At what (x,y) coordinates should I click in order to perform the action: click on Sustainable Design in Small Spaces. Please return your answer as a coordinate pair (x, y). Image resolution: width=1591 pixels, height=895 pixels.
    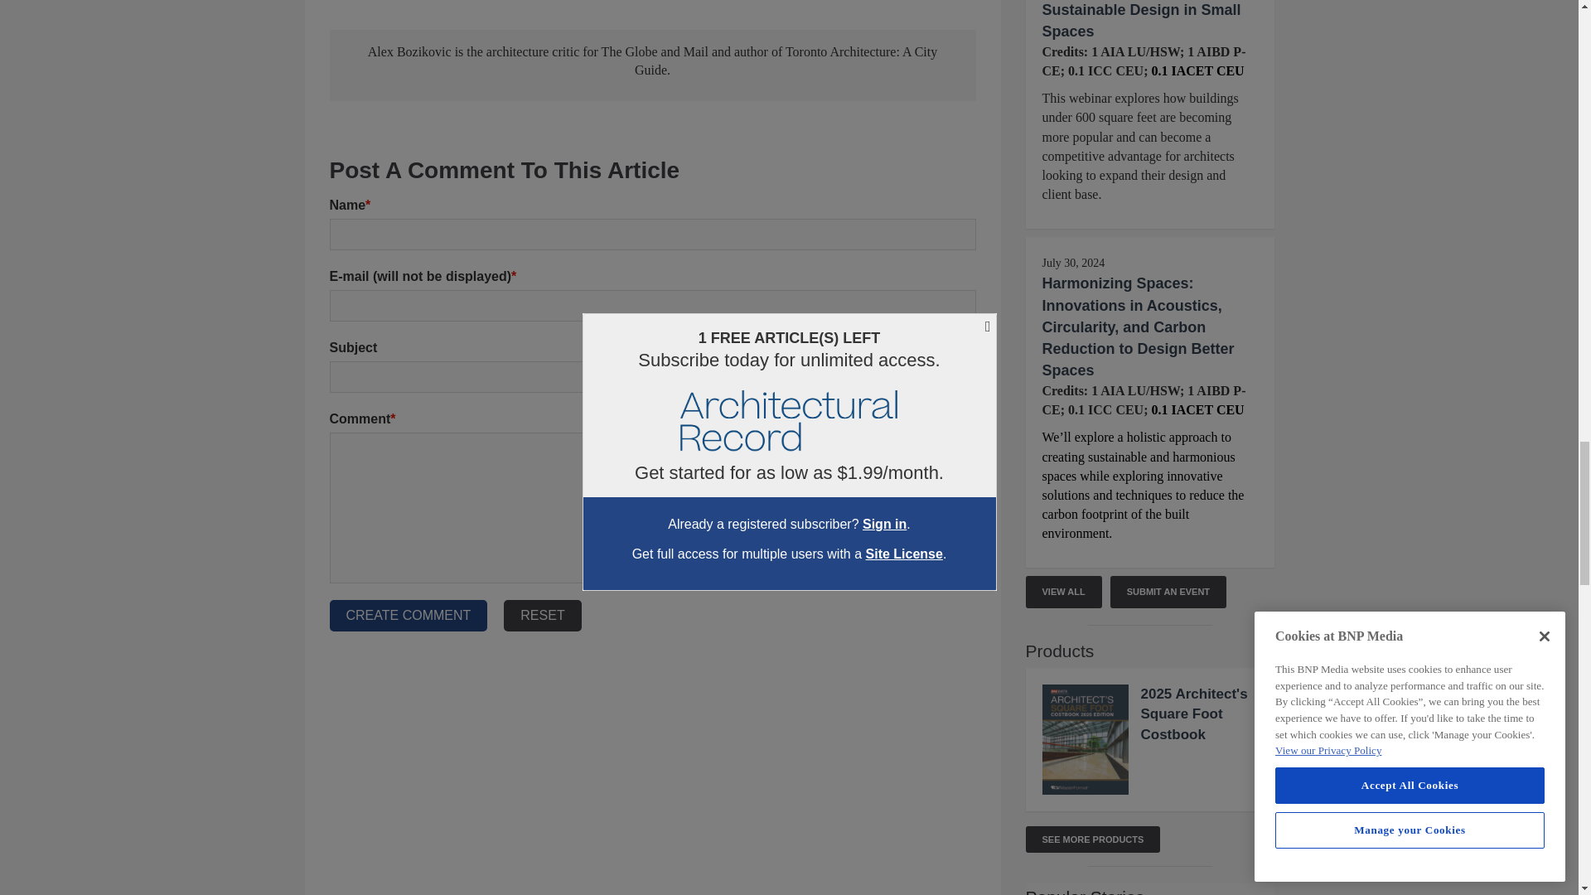
    Looking at the image, I should click on (1141, 20).